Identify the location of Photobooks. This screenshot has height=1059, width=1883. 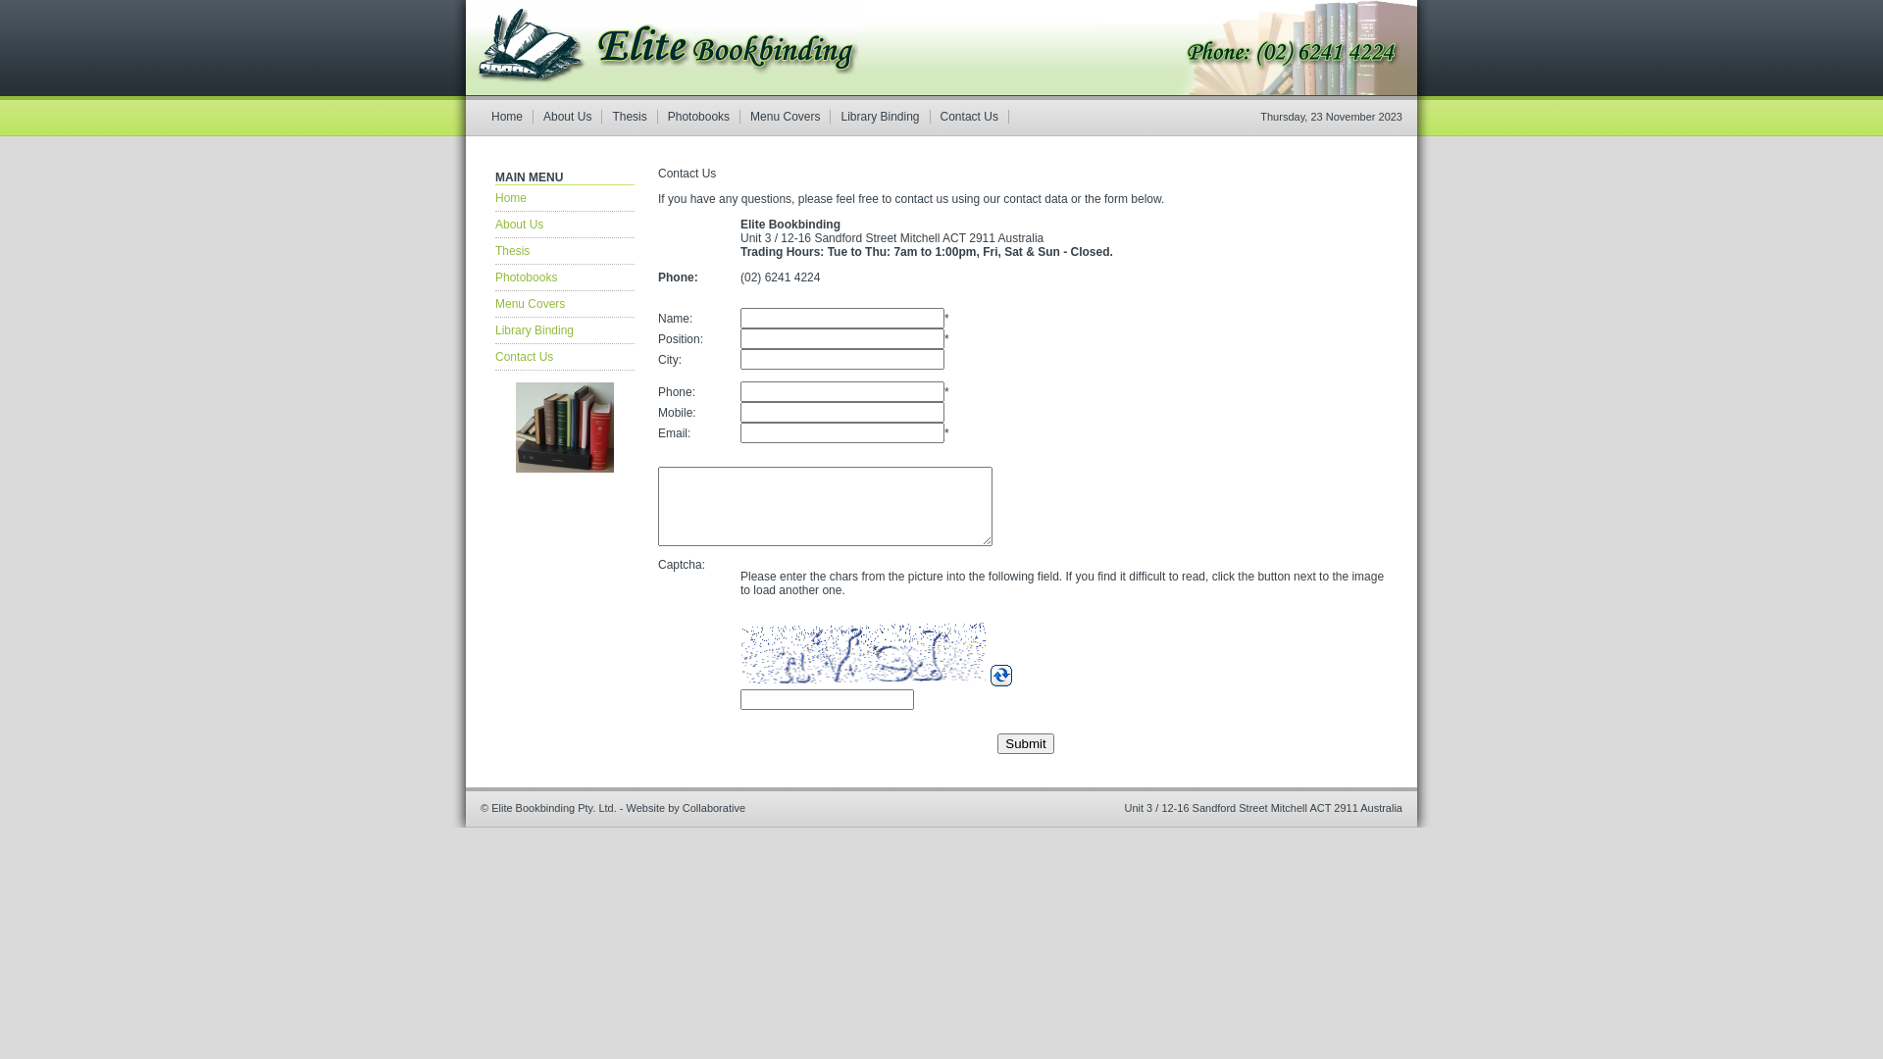
(699, 117).